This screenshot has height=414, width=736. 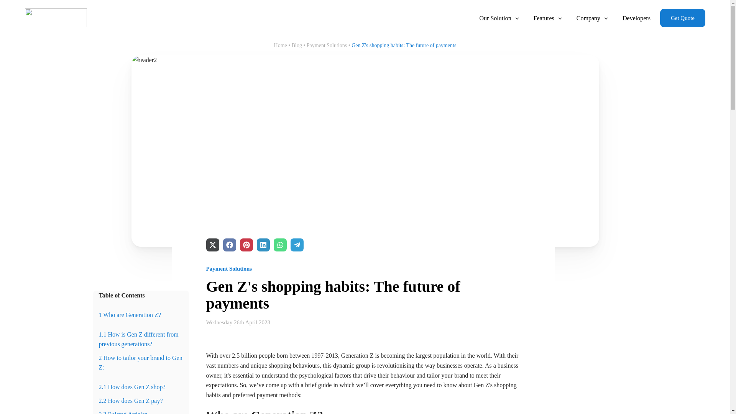 What do you see at coordinates (263, 245) in the screenshot?
I see `Share on LinkedIn` at bounding box center [263, 245].